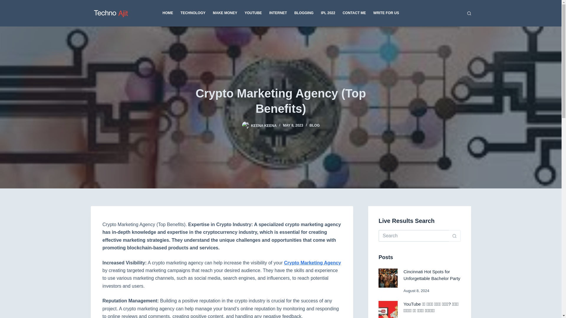 The image size is (566, 318). I want to click on BLOG, so click(315, 125).